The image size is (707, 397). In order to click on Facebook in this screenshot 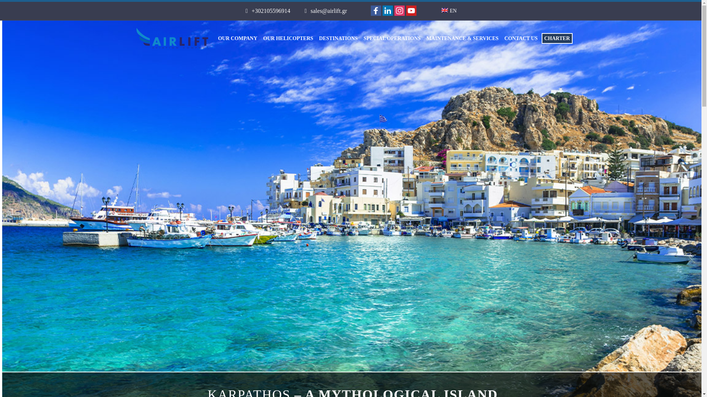, I will do `click(376, 11)`.